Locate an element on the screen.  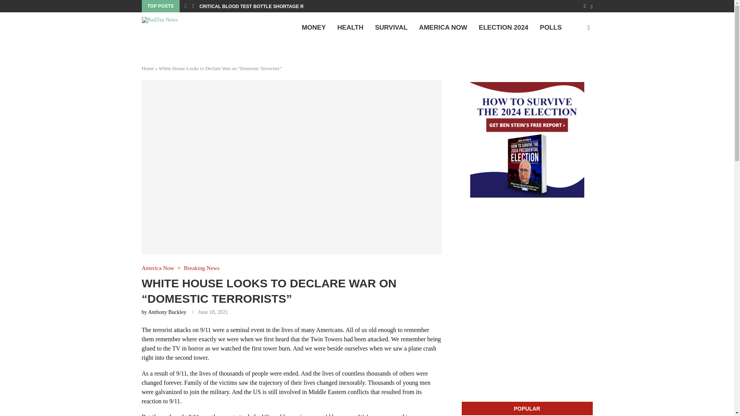
POLLS is located at coordinates (551, 28).